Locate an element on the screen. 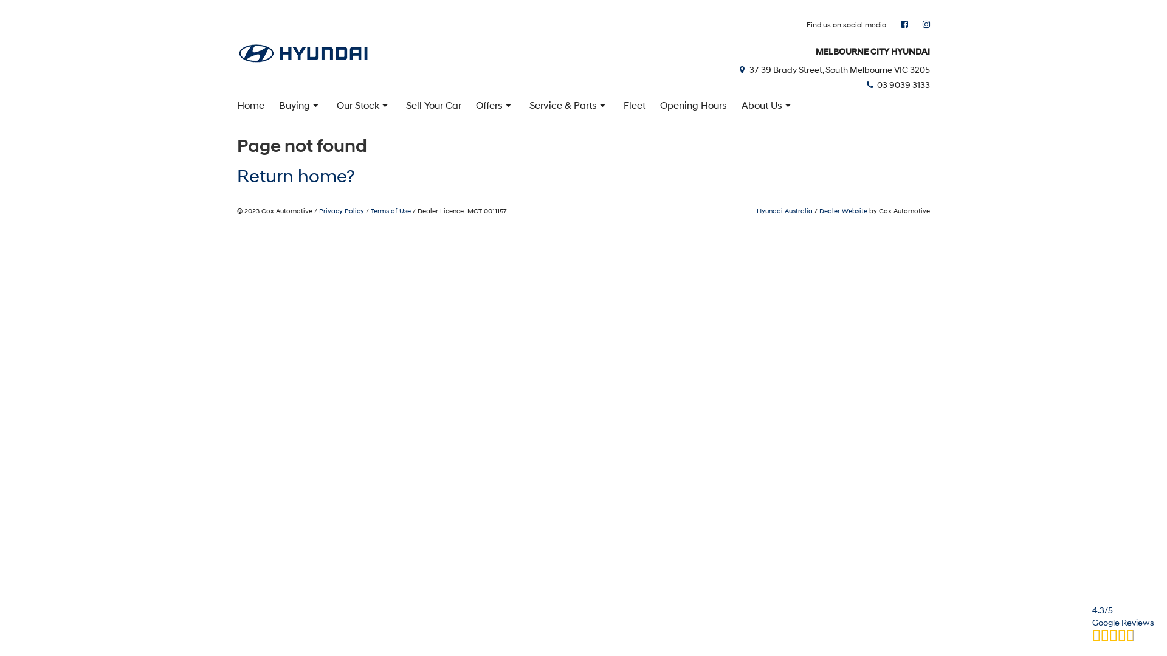 The height and width of the screenshot is (656, 1167). Privacy Policy is located at coordinates (342, 211).